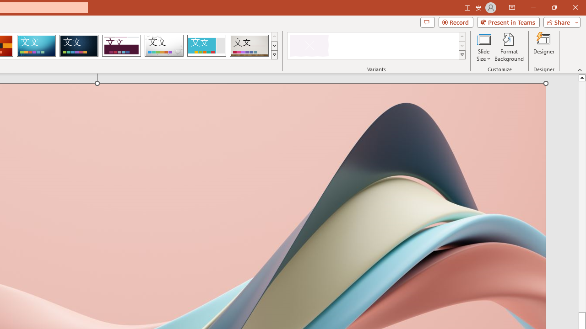 The width and height of the screenshot is (586, 329). What do you see at coordinates (206, 46) in the screenshot?
I see `Frame` at bounding box center [206, 46].